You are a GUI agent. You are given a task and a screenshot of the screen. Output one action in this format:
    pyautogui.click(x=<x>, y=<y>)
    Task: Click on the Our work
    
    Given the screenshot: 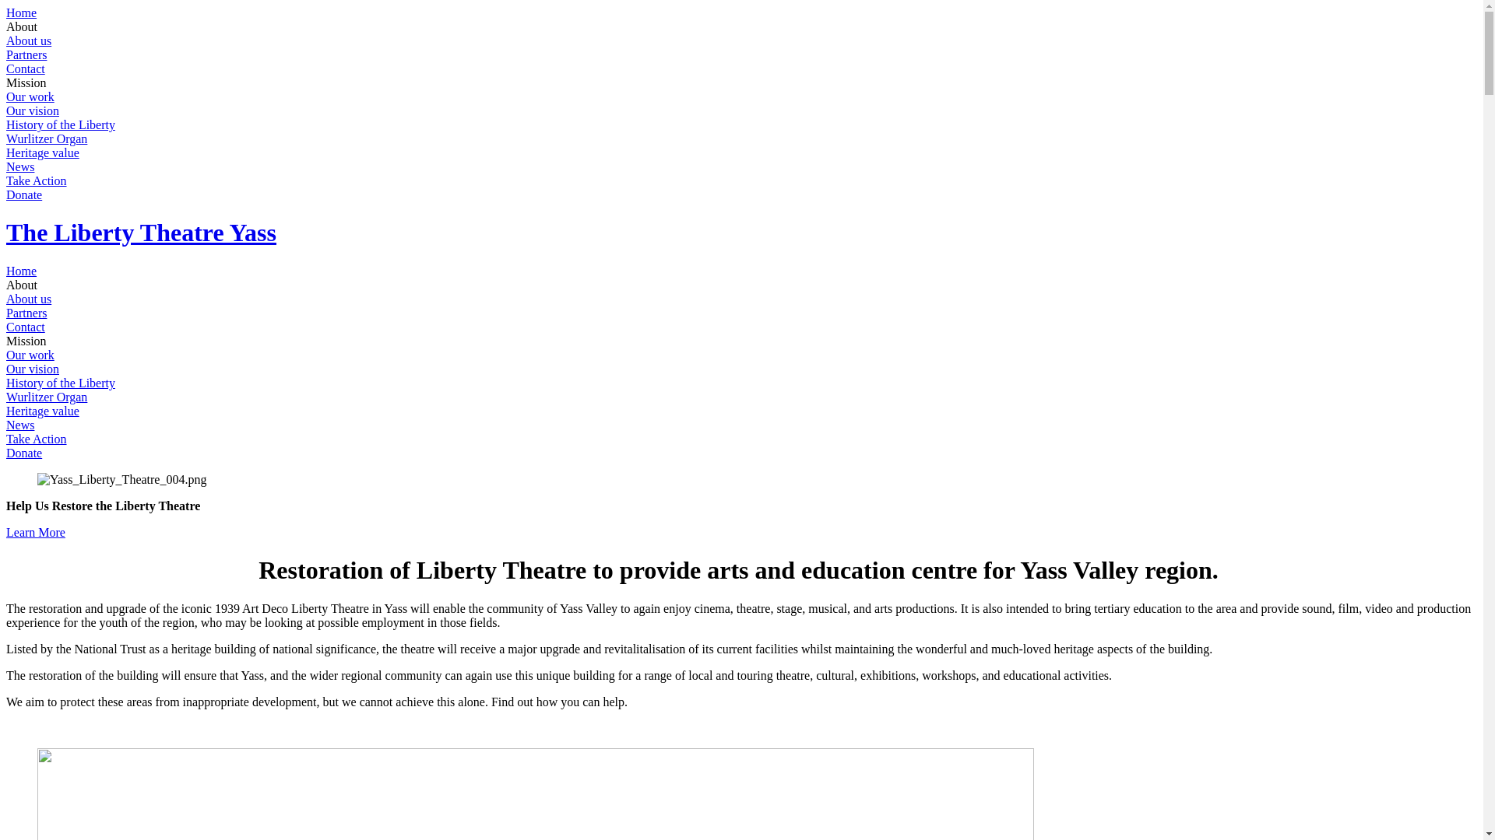 What is the action you would take?
    pyautogui.click(x=30, y=96)
    